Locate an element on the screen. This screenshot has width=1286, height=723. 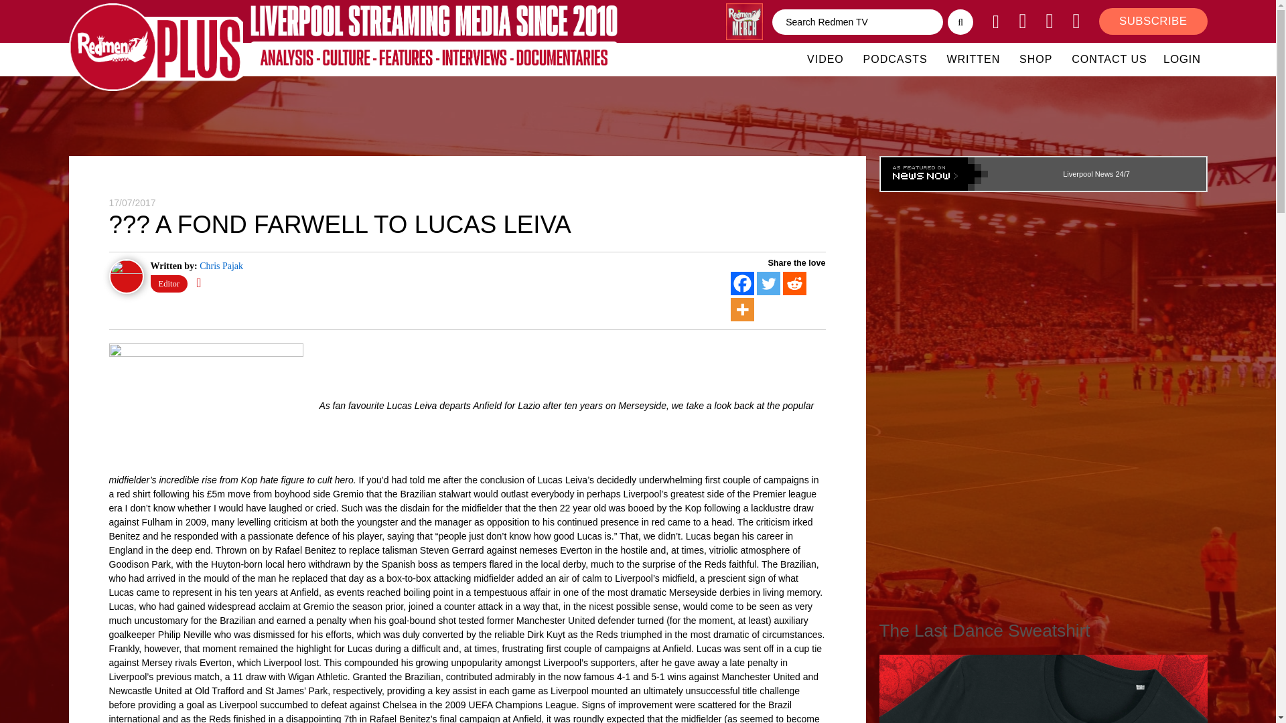
Chris Pajak is located at coordinates (221, 266).